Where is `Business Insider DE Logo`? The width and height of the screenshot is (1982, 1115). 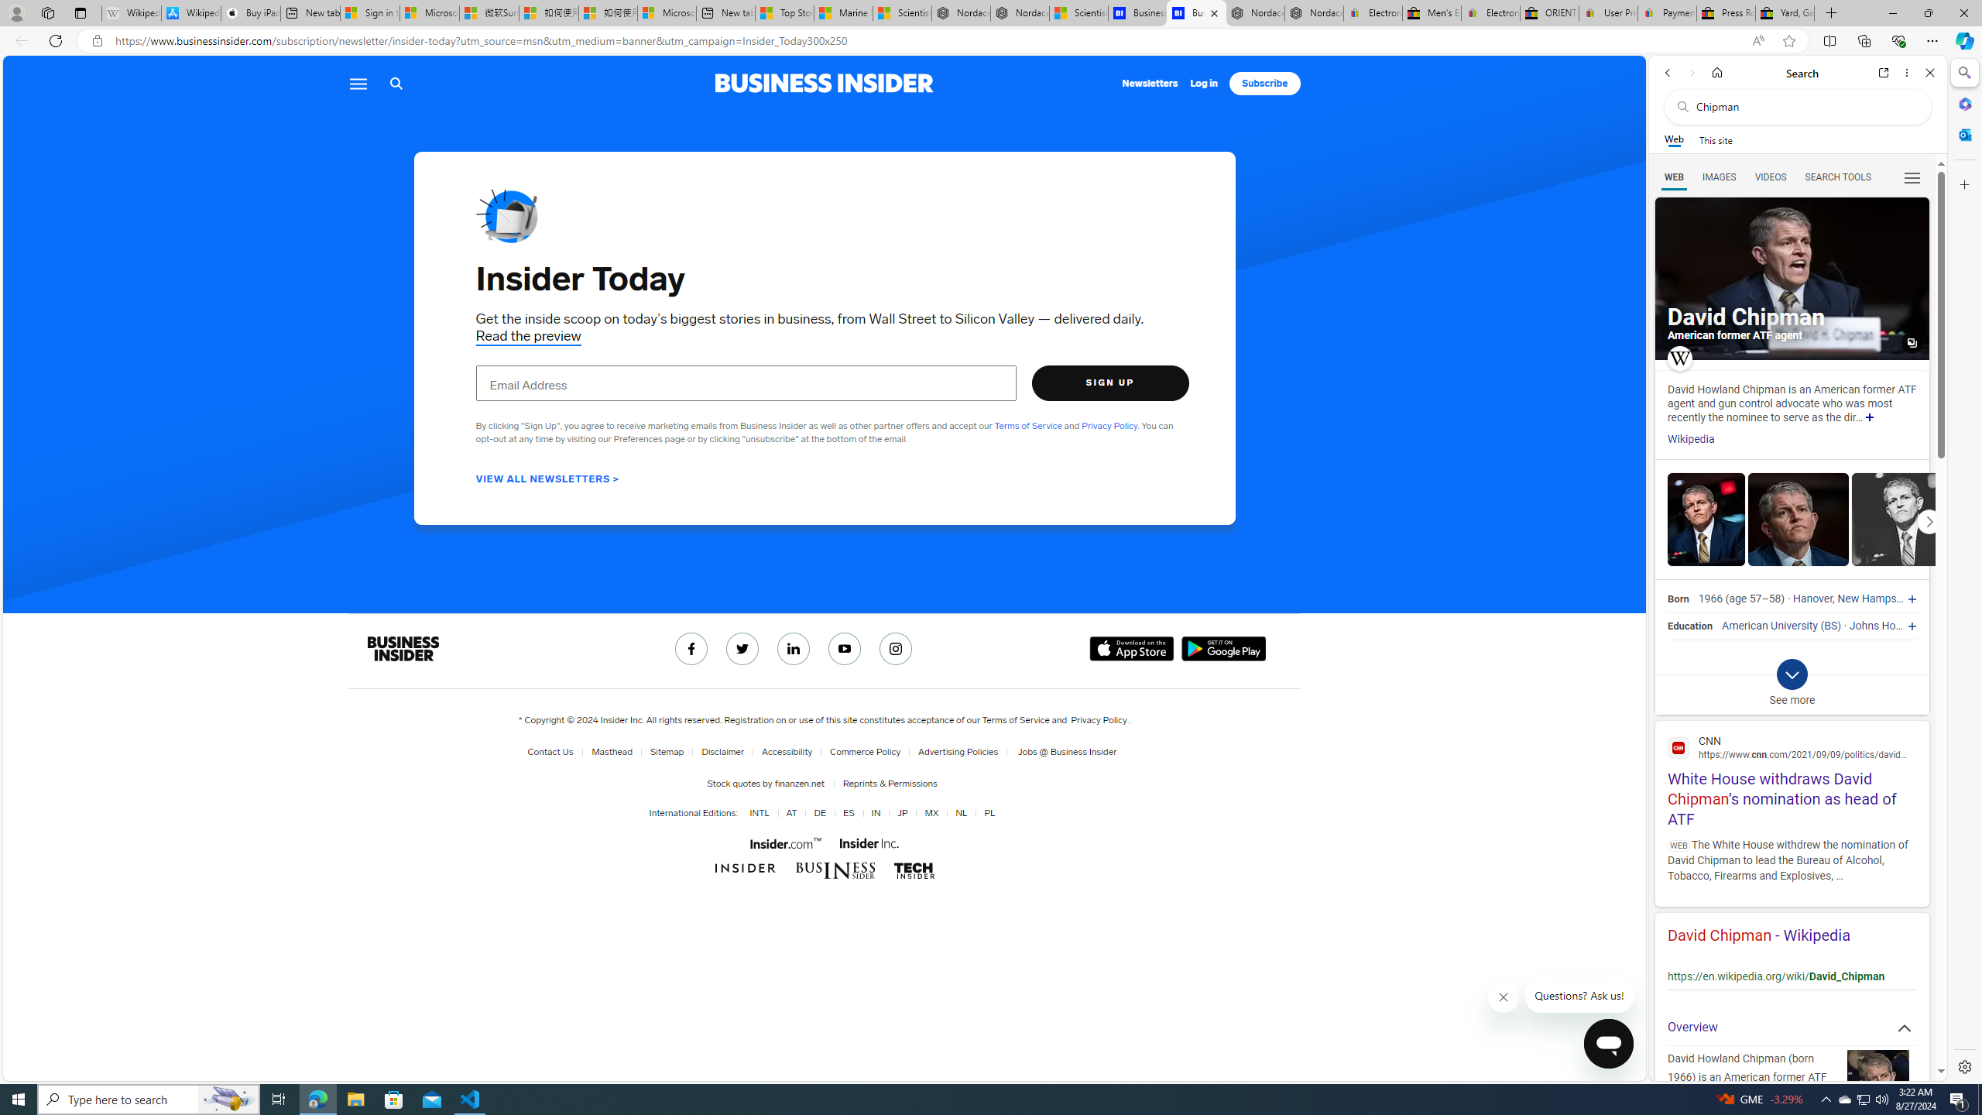 Business Insider DE Logo is located at coordinates (835, 870).